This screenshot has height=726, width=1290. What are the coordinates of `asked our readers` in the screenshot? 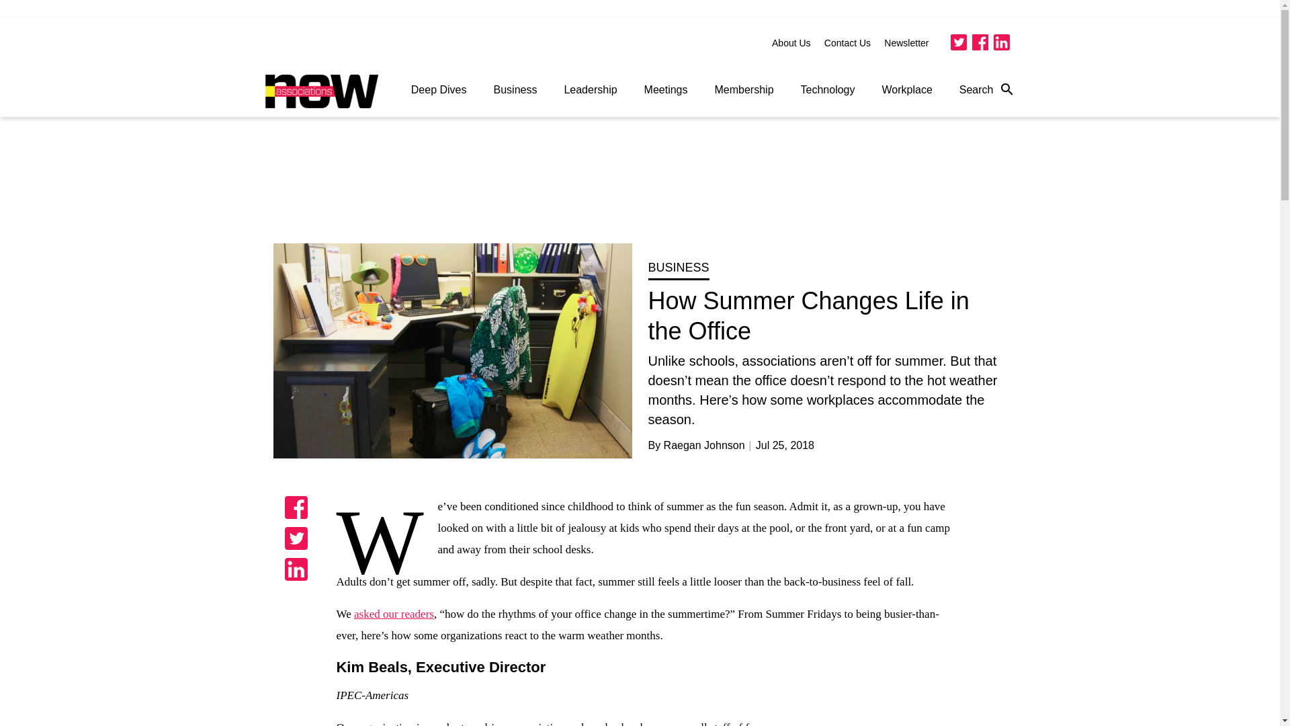 It's located at (394, 614).